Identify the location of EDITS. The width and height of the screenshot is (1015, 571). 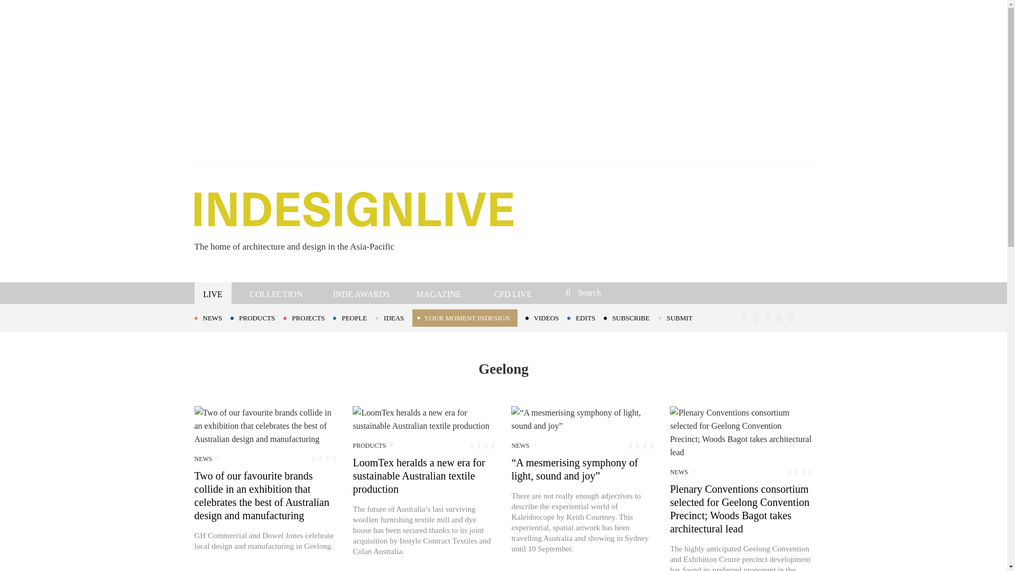
(586, 317).